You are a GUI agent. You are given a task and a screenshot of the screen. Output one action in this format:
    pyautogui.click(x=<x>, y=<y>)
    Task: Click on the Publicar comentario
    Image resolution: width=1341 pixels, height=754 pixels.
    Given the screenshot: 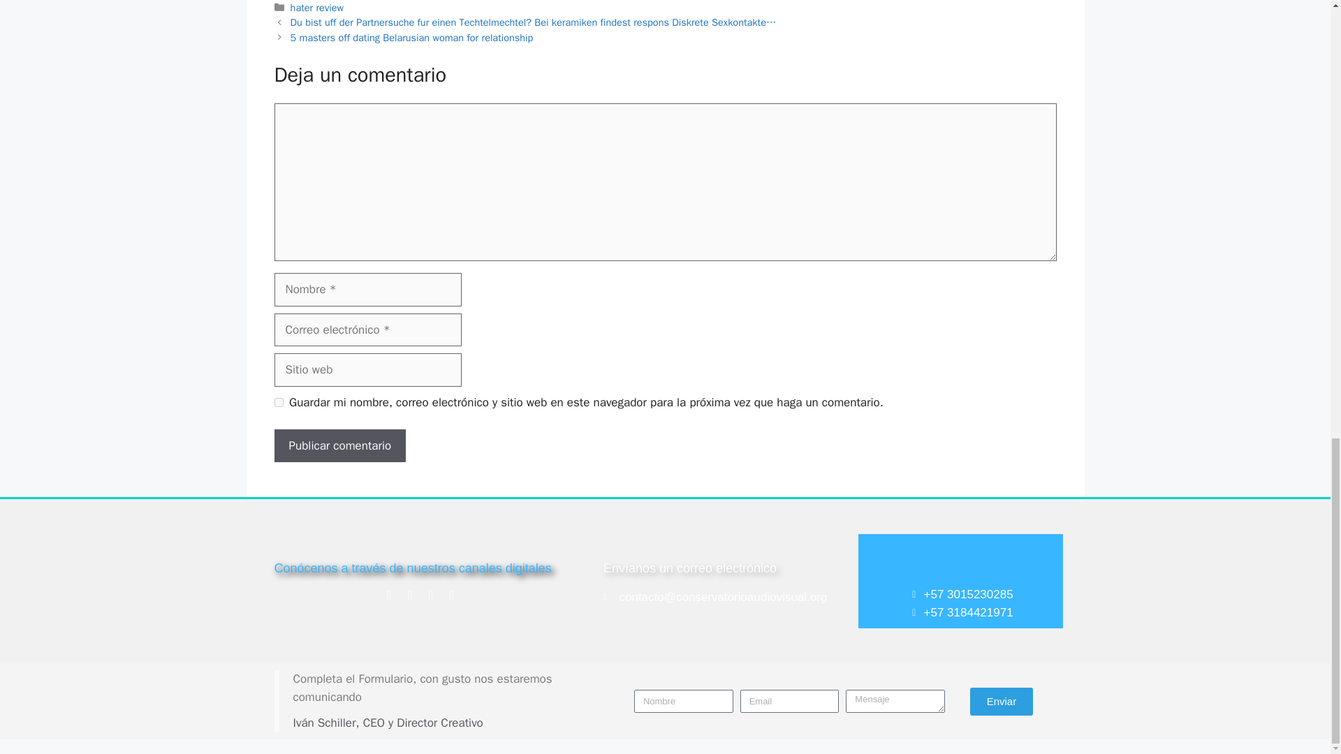 What is the action you would take?
    pyautogui.click(x=339, y=445)
    